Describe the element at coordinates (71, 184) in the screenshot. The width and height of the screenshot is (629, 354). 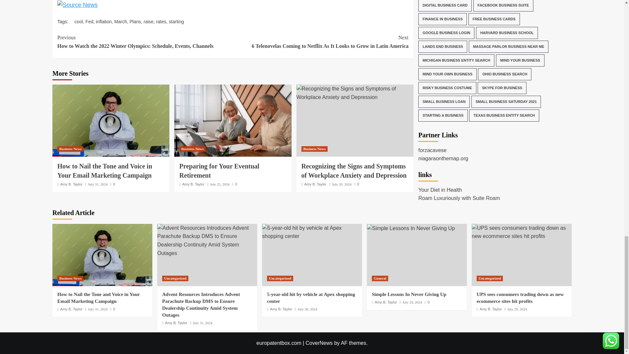
I see `Amy B. Taylor` at that location.